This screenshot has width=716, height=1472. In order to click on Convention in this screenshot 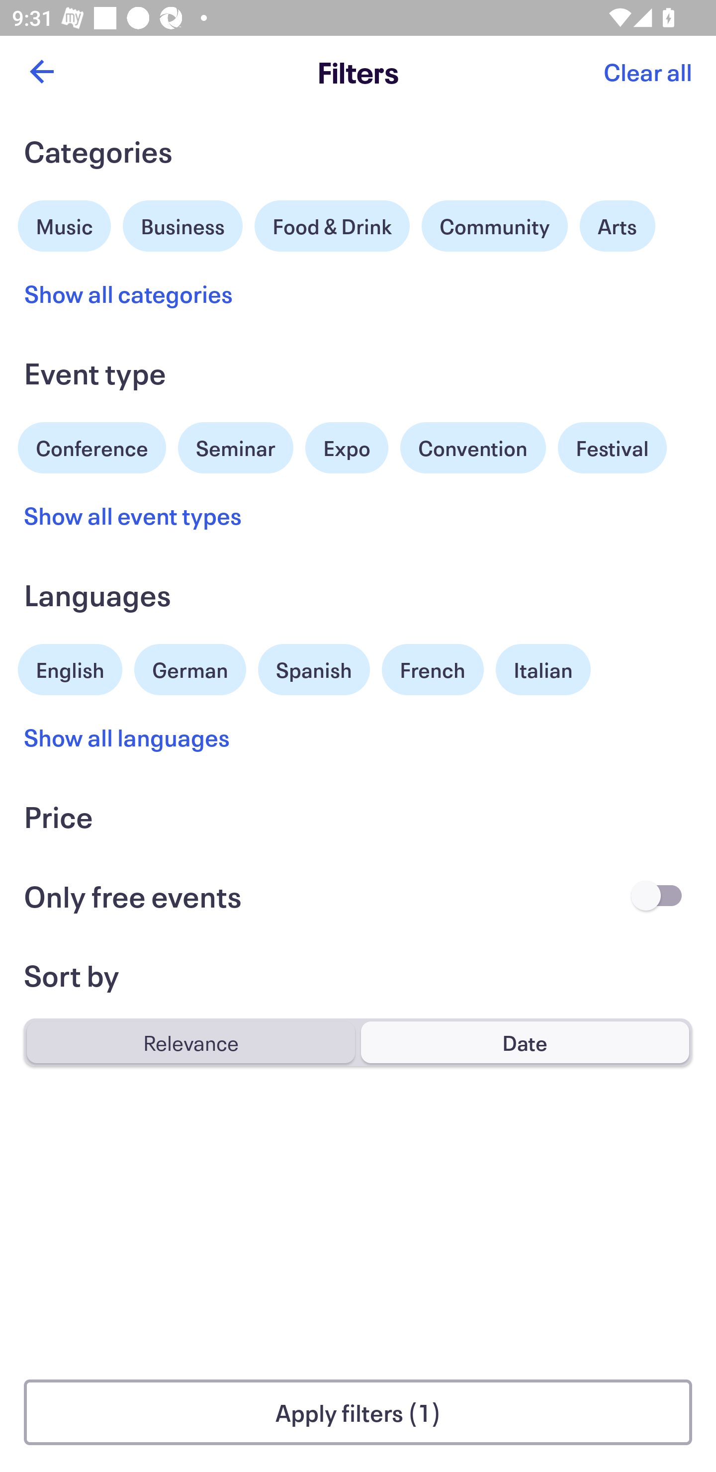, I will do `click(472, 448)`.